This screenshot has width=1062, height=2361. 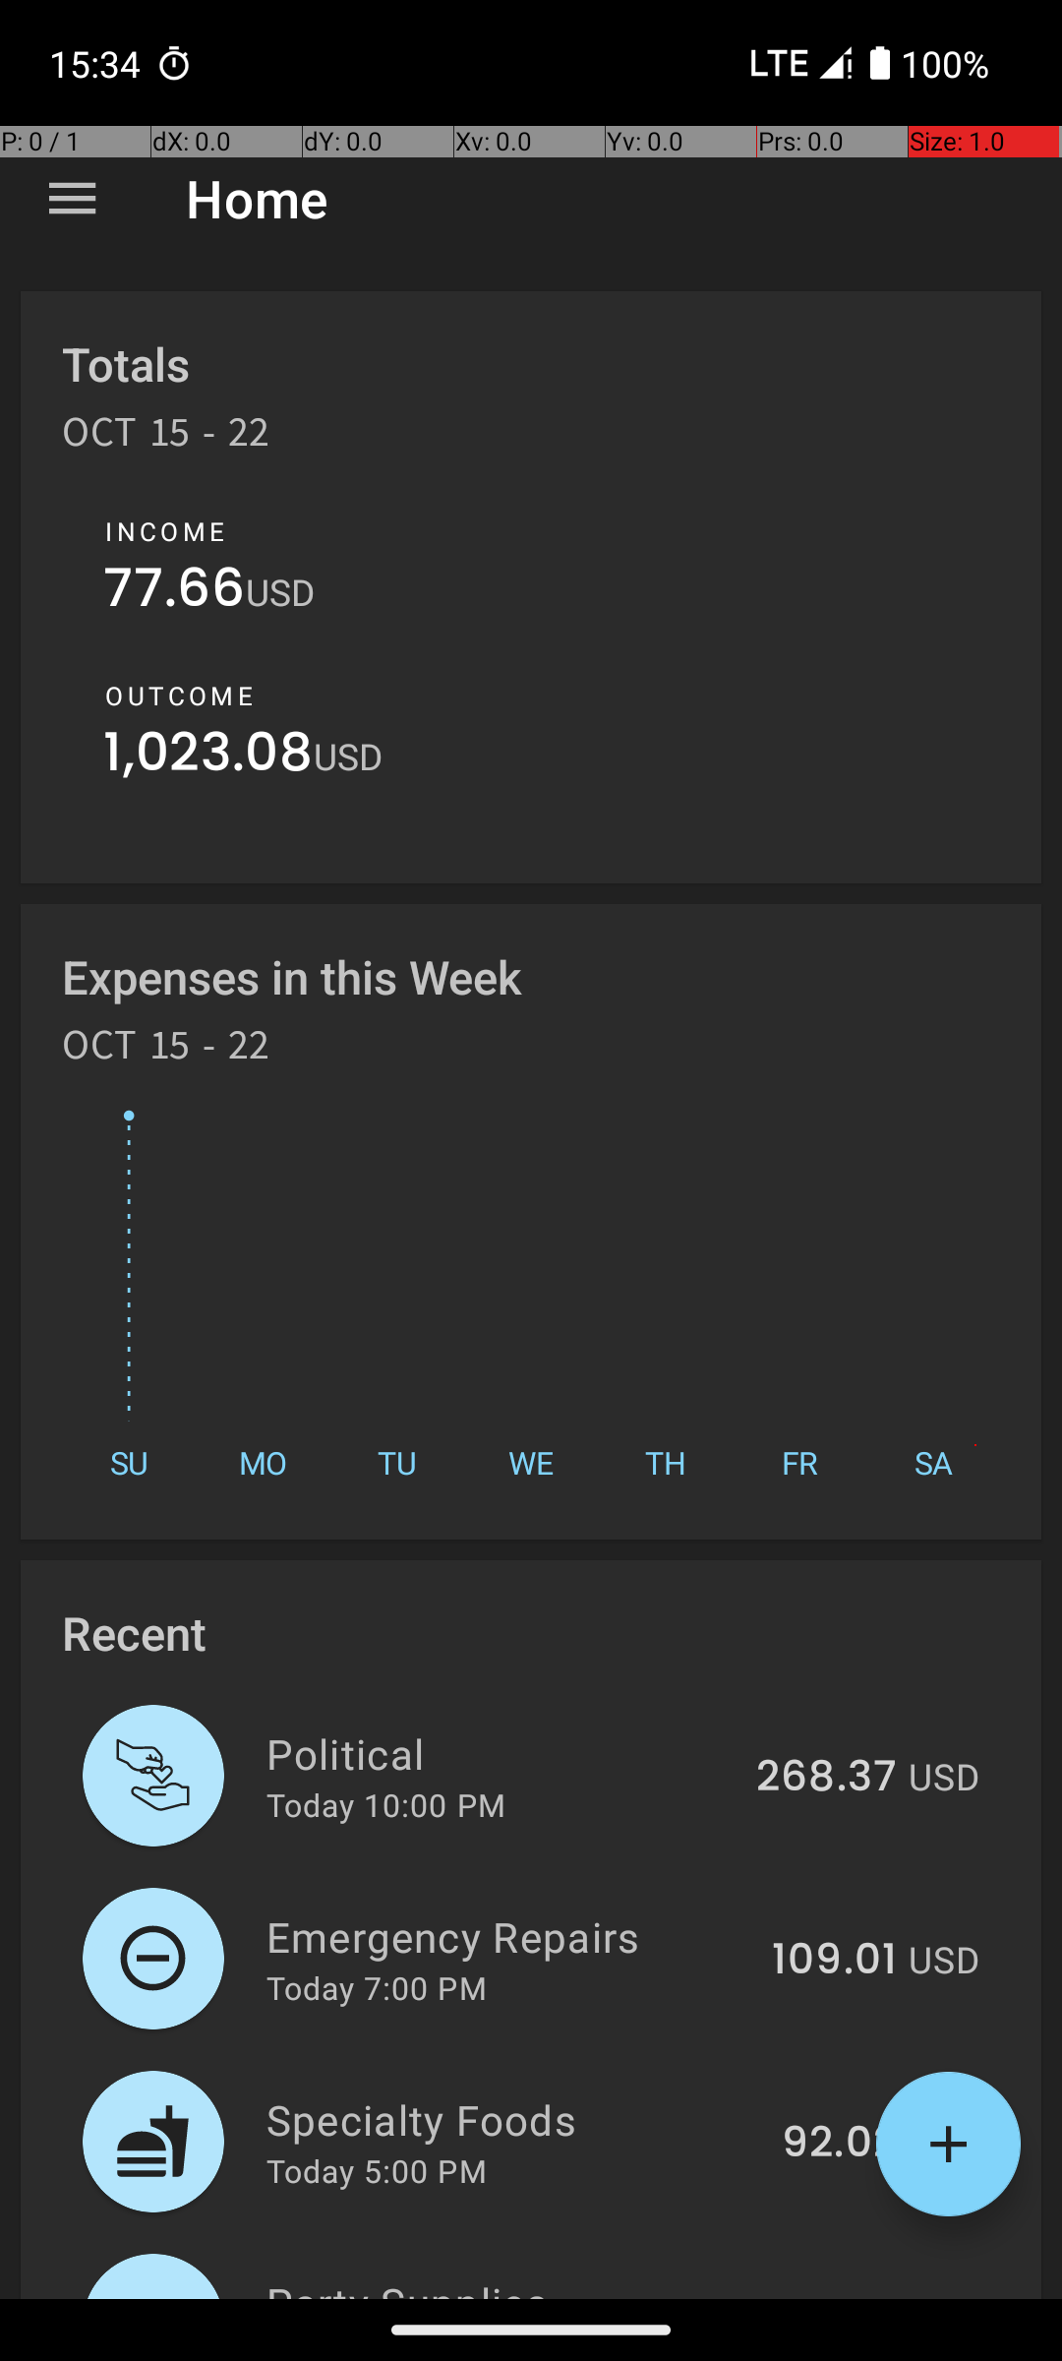 What do you see at coordinates (834, 1961) in the screenshot?
I see `109.01` at bounding box center [834, 1961].